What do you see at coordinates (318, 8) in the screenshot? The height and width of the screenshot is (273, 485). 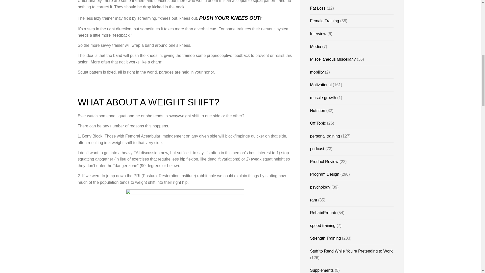 I see `Fat Loss` at bounding box center [318, 8].